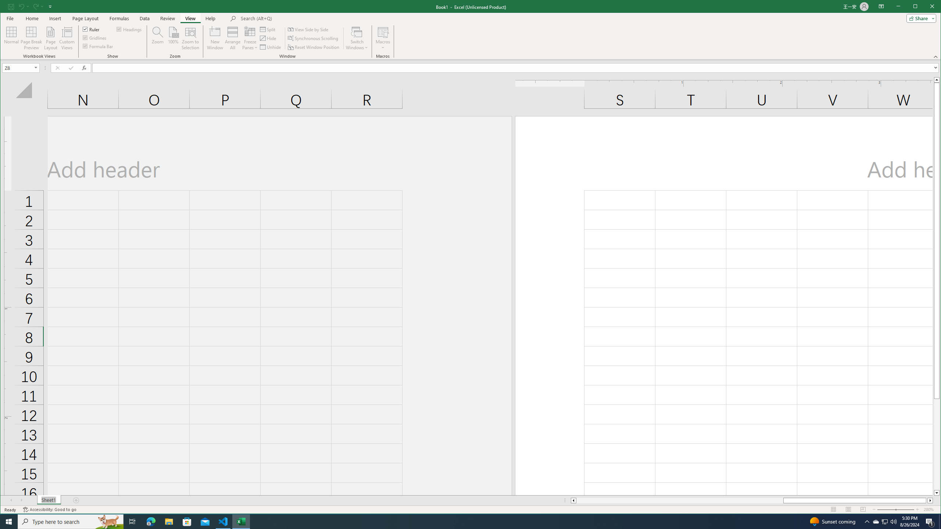  What do you see at coordinates (119, 18) in the screenshot?
I see `Visual Studio Code - 1 running window` at bounding box center [119, 18].